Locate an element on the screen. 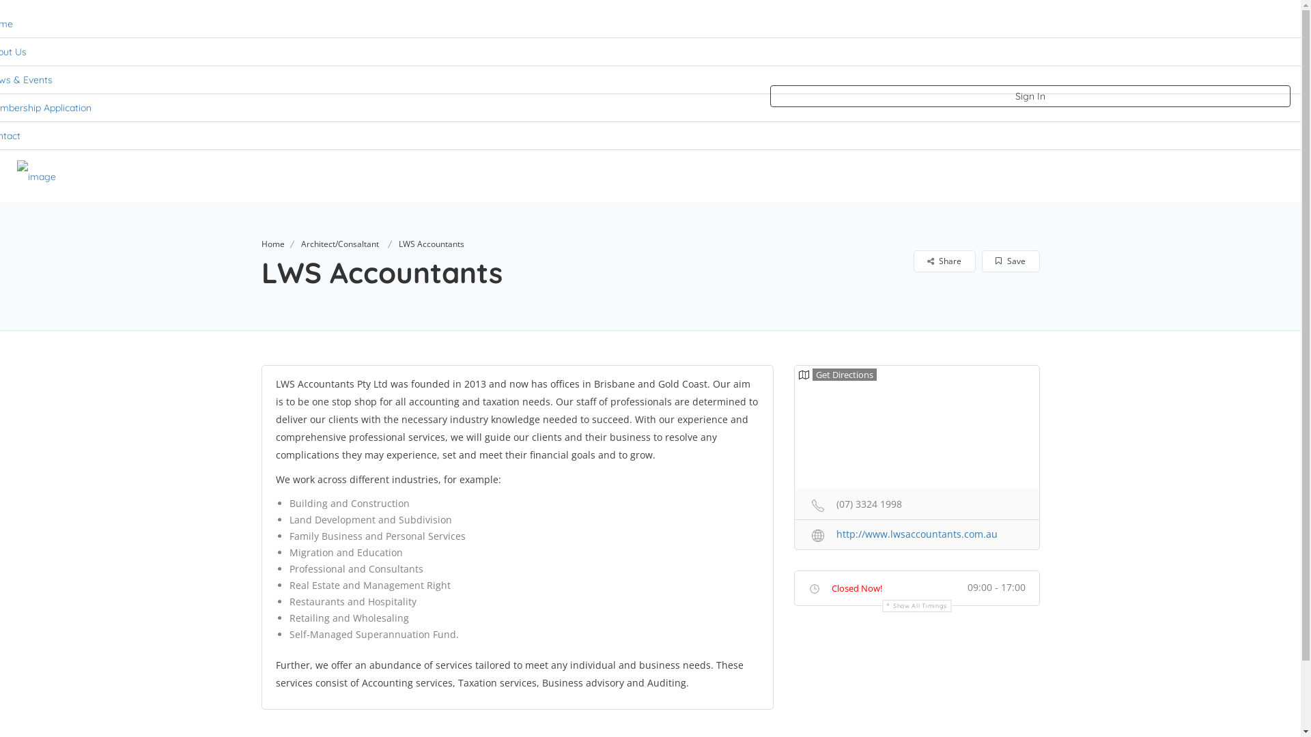  About Us is located at coordinates (886, 175).